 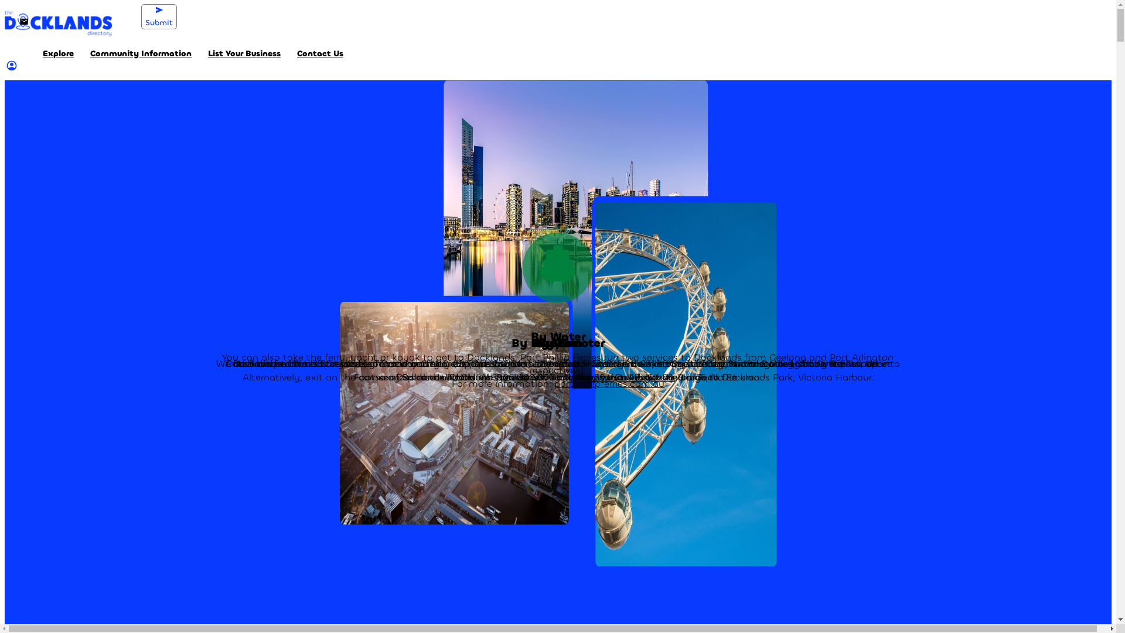 I want to click on Explore, so click(x=59, y=54).